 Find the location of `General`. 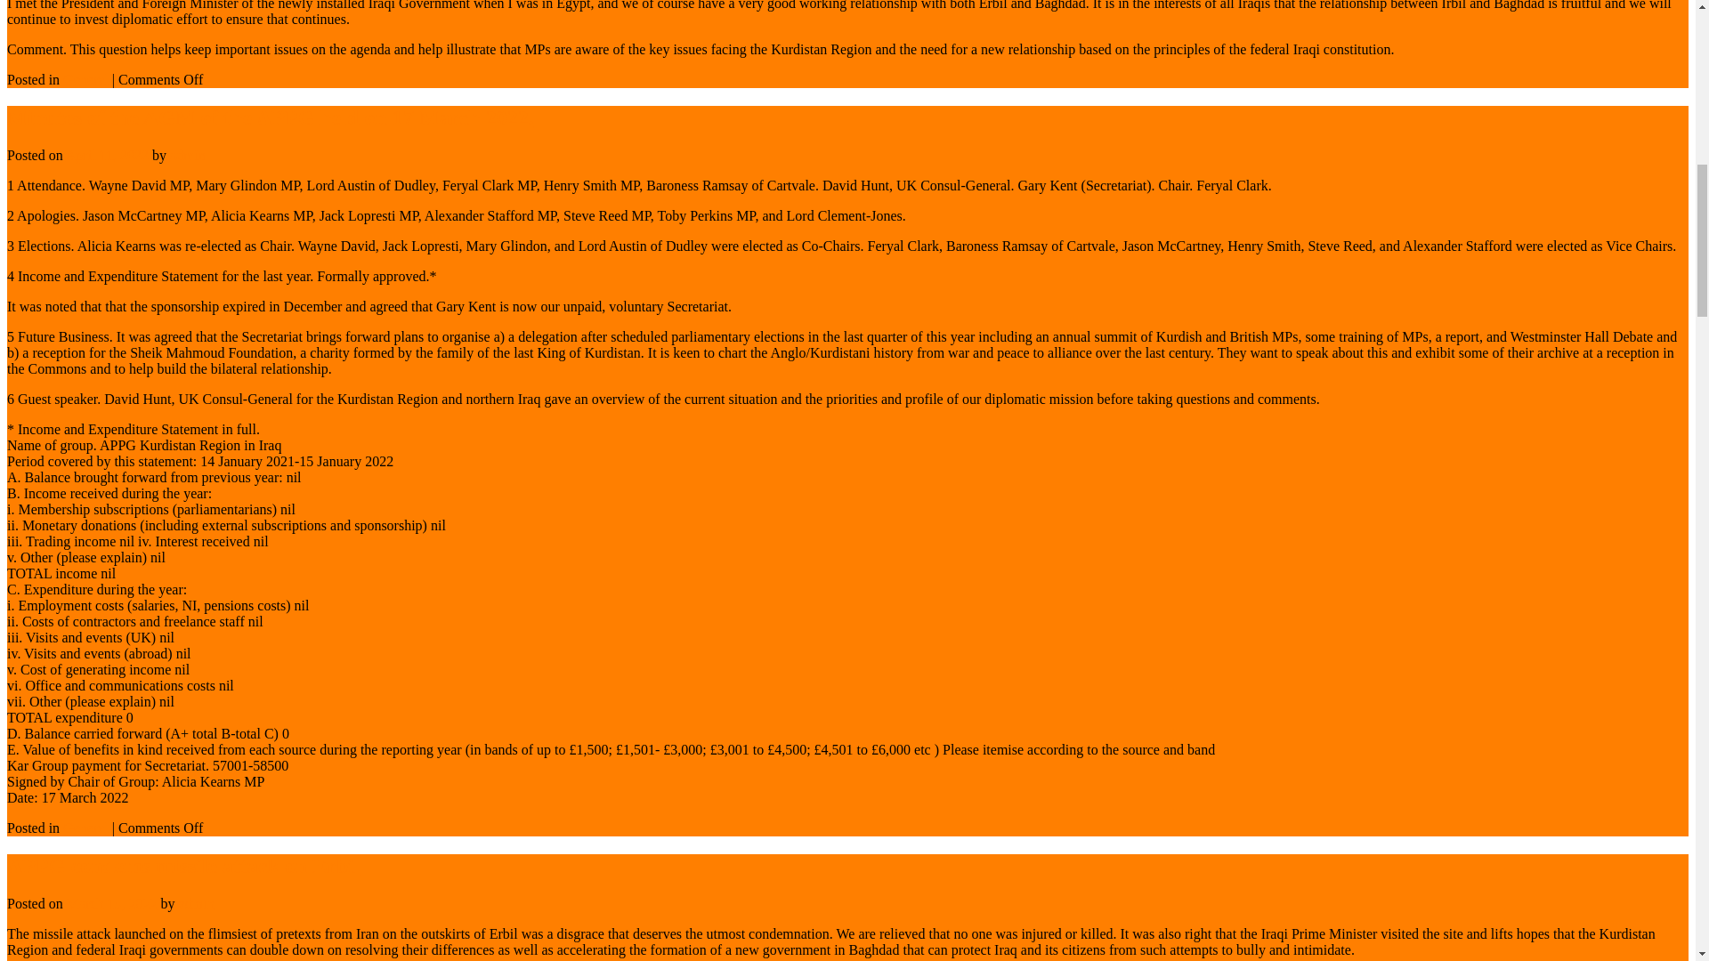

General is located at coordinates (85, 80).